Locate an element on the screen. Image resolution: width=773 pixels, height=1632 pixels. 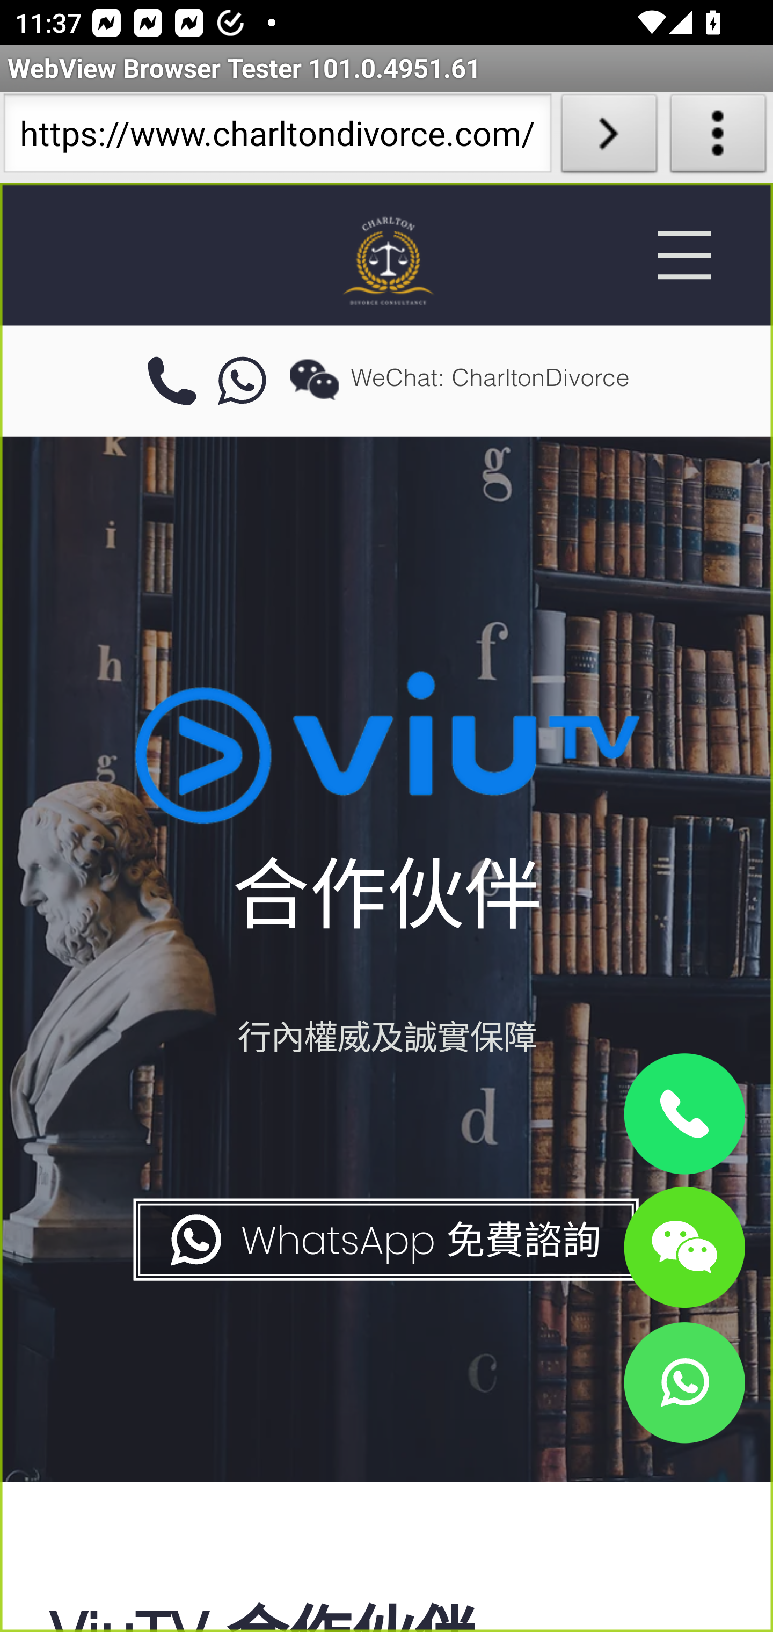
WeChat: CharltonDivorce is located at coordinates (684, 1246).